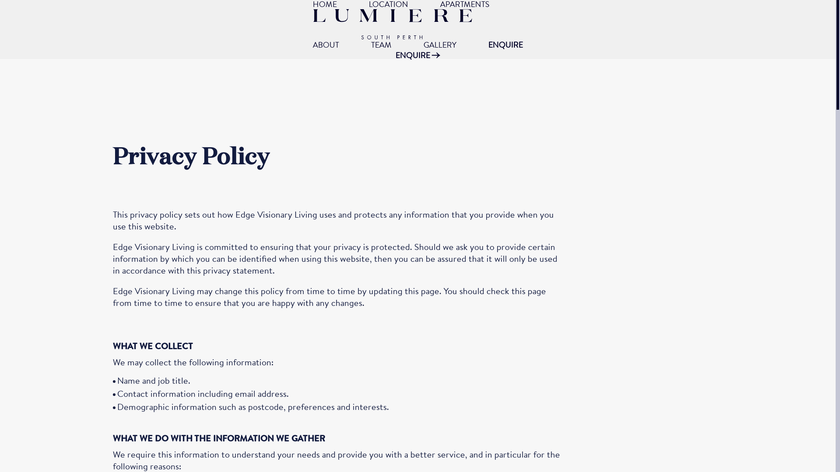 This screenshot has width=840, height=472. Describe the element at coordinates (382, 335) in the screenshot. I see `Enquire` at that location.